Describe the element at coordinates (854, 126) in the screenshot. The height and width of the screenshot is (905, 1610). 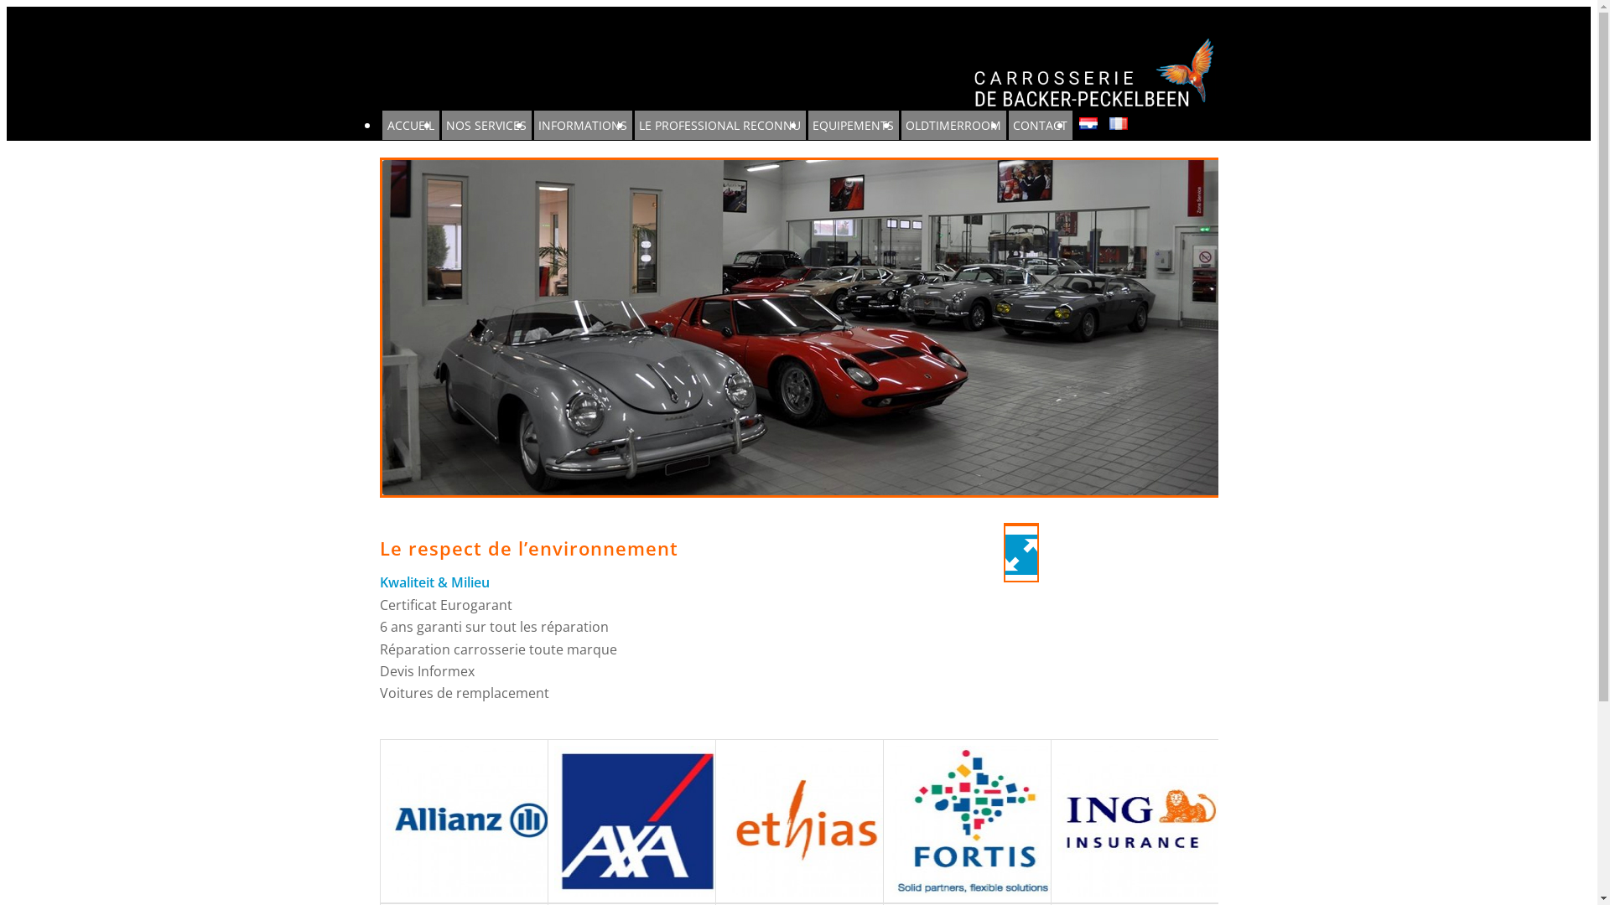
I see `EQUIPEMENTS` at that location.